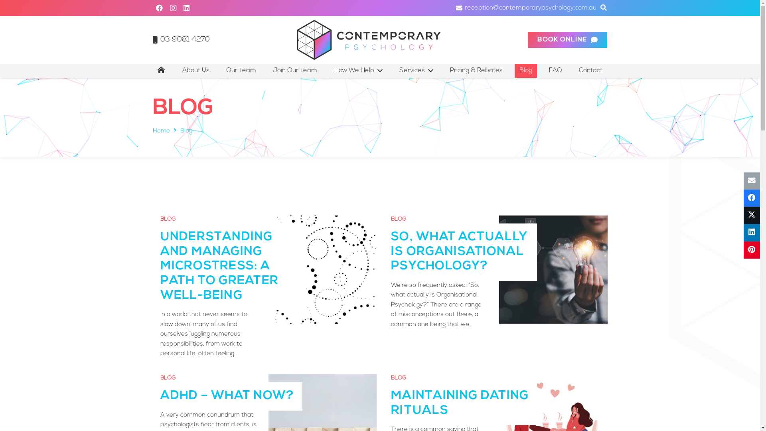 This screenshot has width=766, height=431. What do you see at coordinates (398, 378) in the screenshot?
I see `BLOG` at bounding box center [398, 378].